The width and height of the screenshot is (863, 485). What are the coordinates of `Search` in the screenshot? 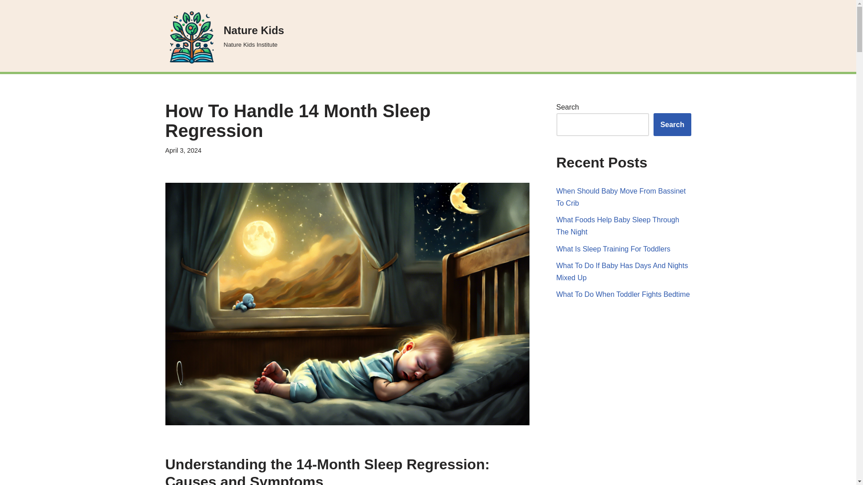 It's located at (225, 36).